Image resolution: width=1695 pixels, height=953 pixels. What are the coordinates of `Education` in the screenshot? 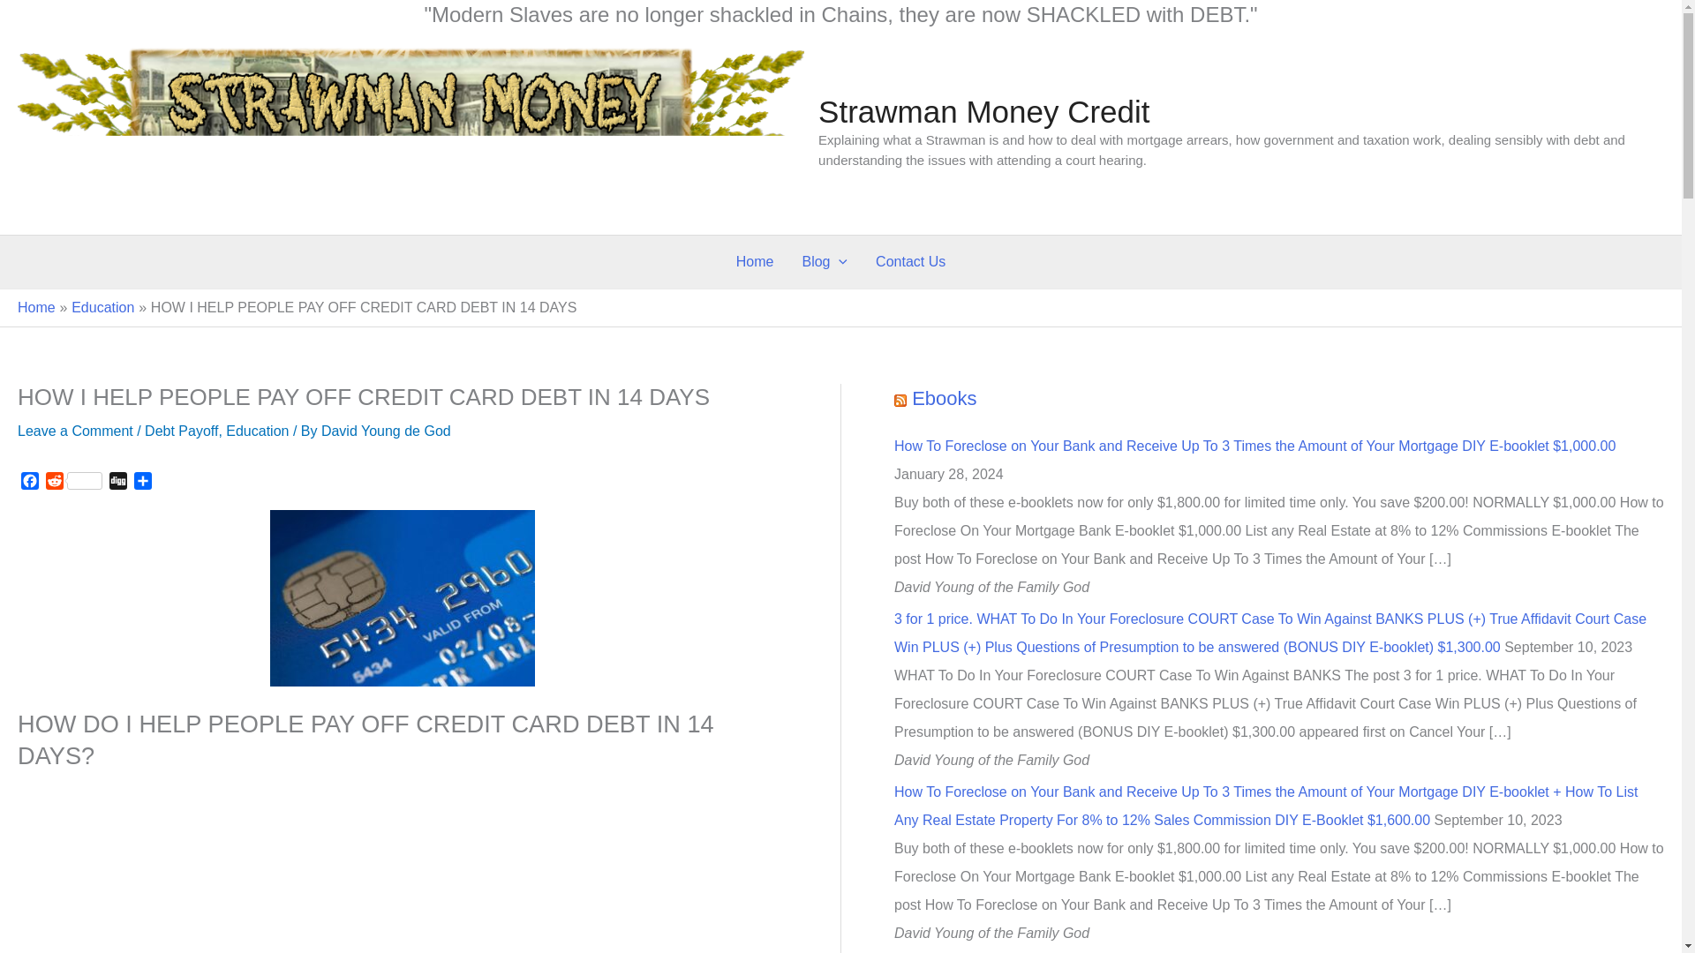 It's located at (102, 307).